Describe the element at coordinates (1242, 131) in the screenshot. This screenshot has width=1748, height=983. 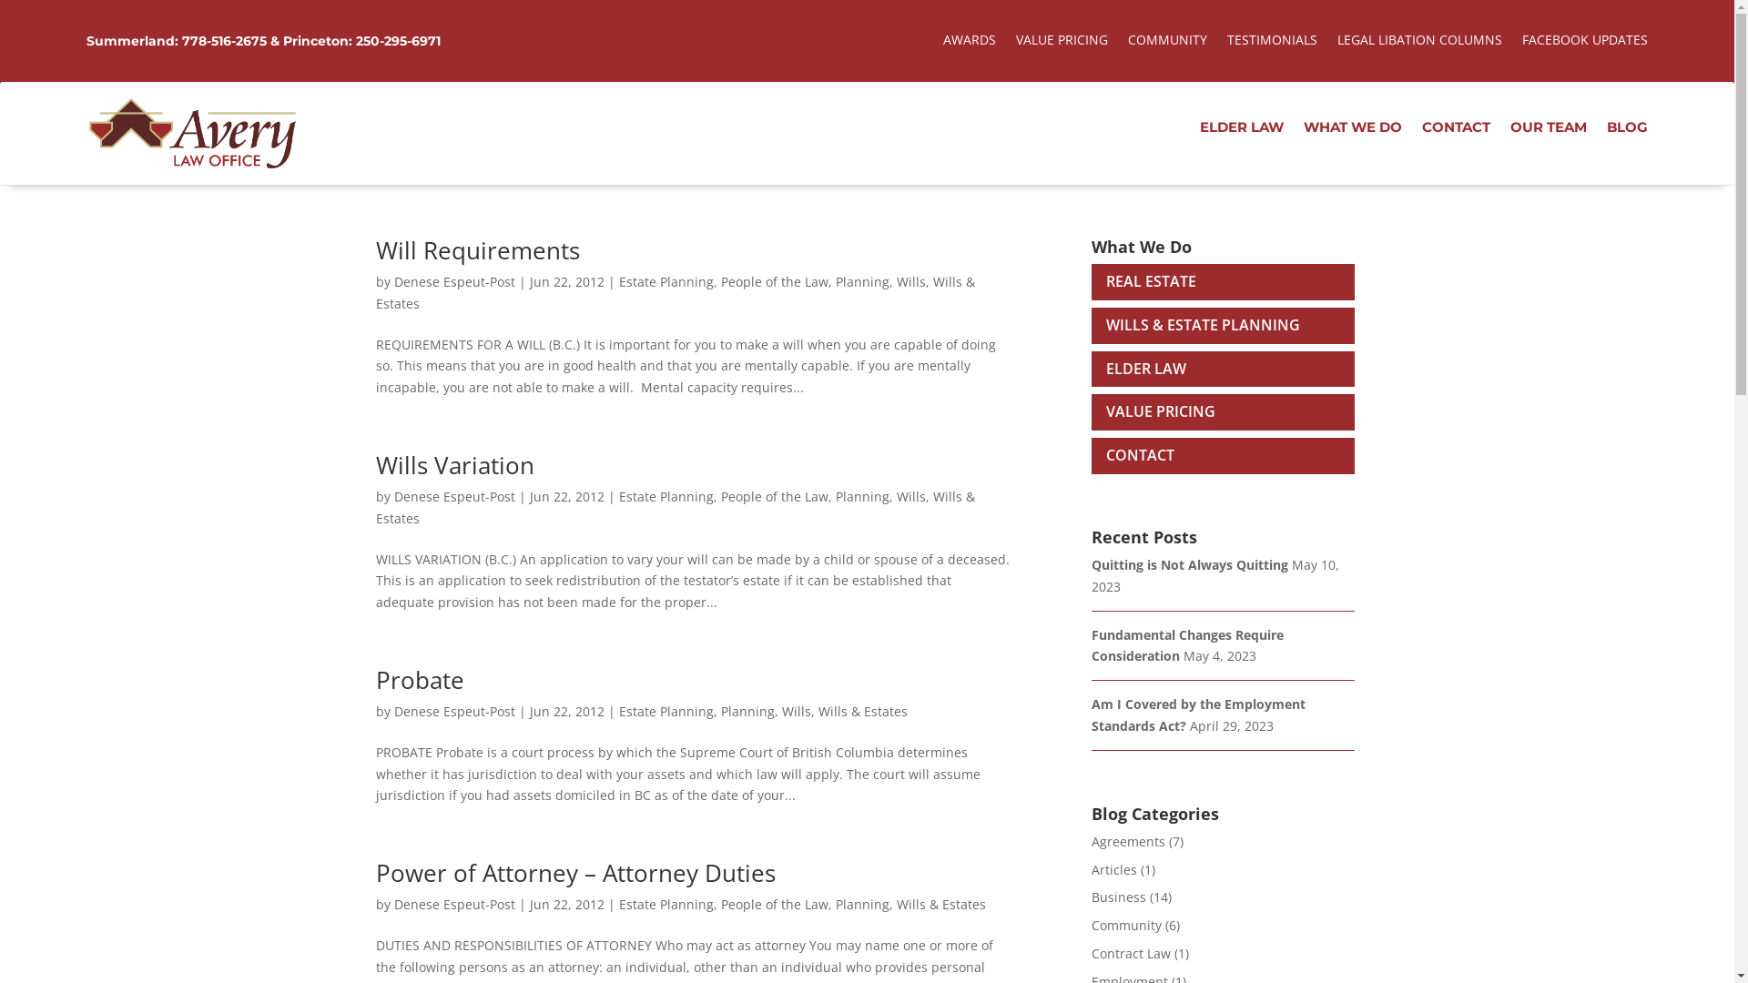
I see `ELDER LAW` at that location.